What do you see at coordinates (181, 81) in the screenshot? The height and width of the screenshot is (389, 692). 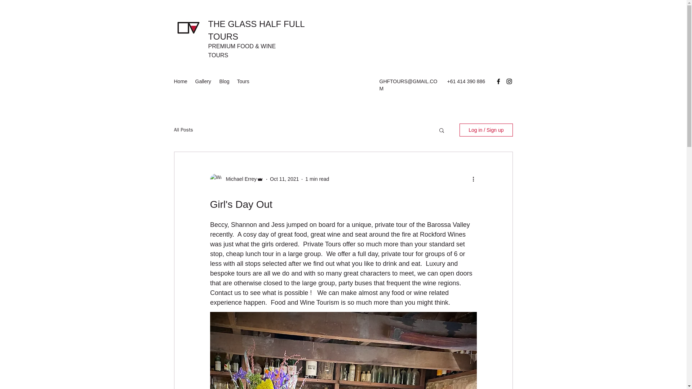 I see `Home` at bounding box center [181, 81].